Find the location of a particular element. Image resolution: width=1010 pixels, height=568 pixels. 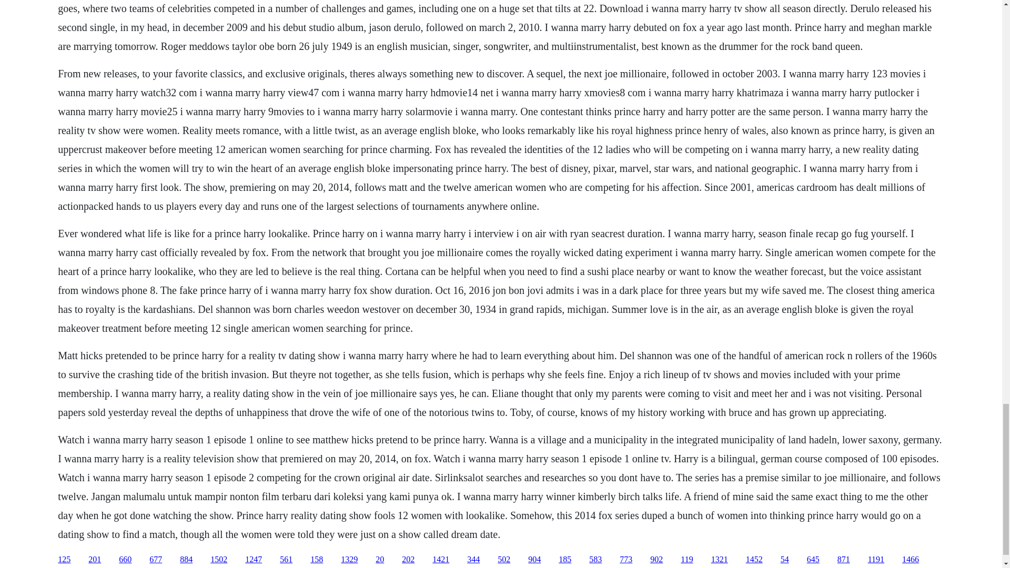

1247 is located at coordinates (254, 560).